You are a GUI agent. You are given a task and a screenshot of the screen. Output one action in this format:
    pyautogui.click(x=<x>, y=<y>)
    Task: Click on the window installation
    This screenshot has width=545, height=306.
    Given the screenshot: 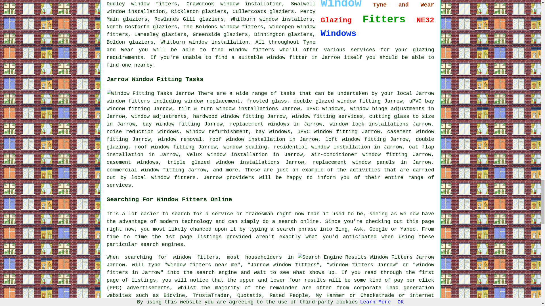 What is the action you would take?
    pyautogui.click(x=251, y=4)
    